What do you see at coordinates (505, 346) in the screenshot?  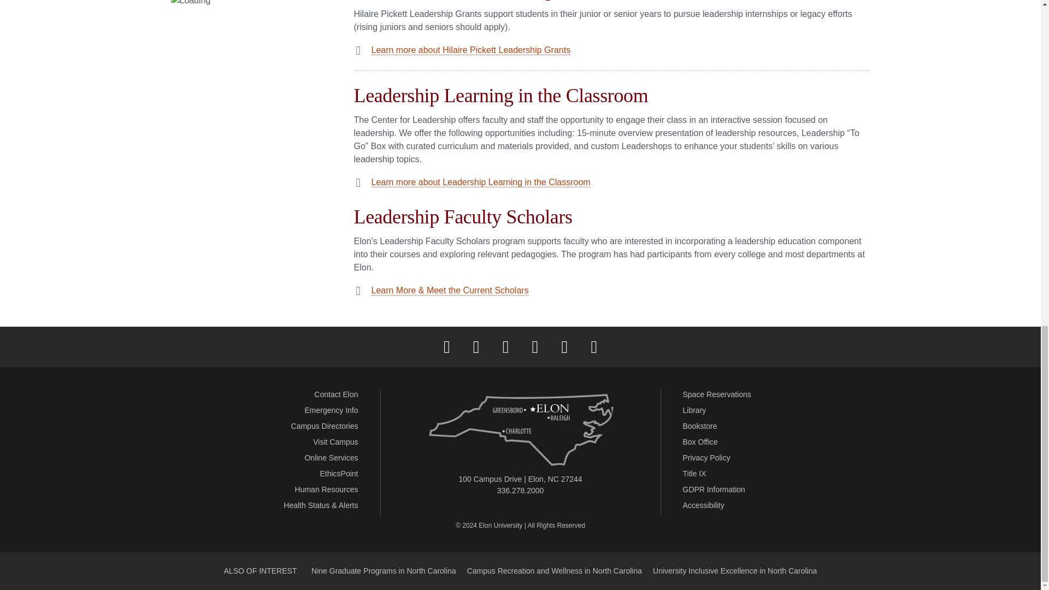 I see `Instagram` at bounding box center [505, 346].